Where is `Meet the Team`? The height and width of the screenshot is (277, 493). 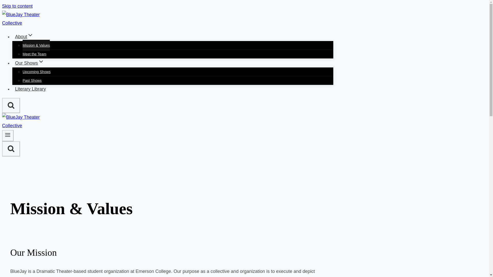 Meet the Team is located at coordinates (34, 54).